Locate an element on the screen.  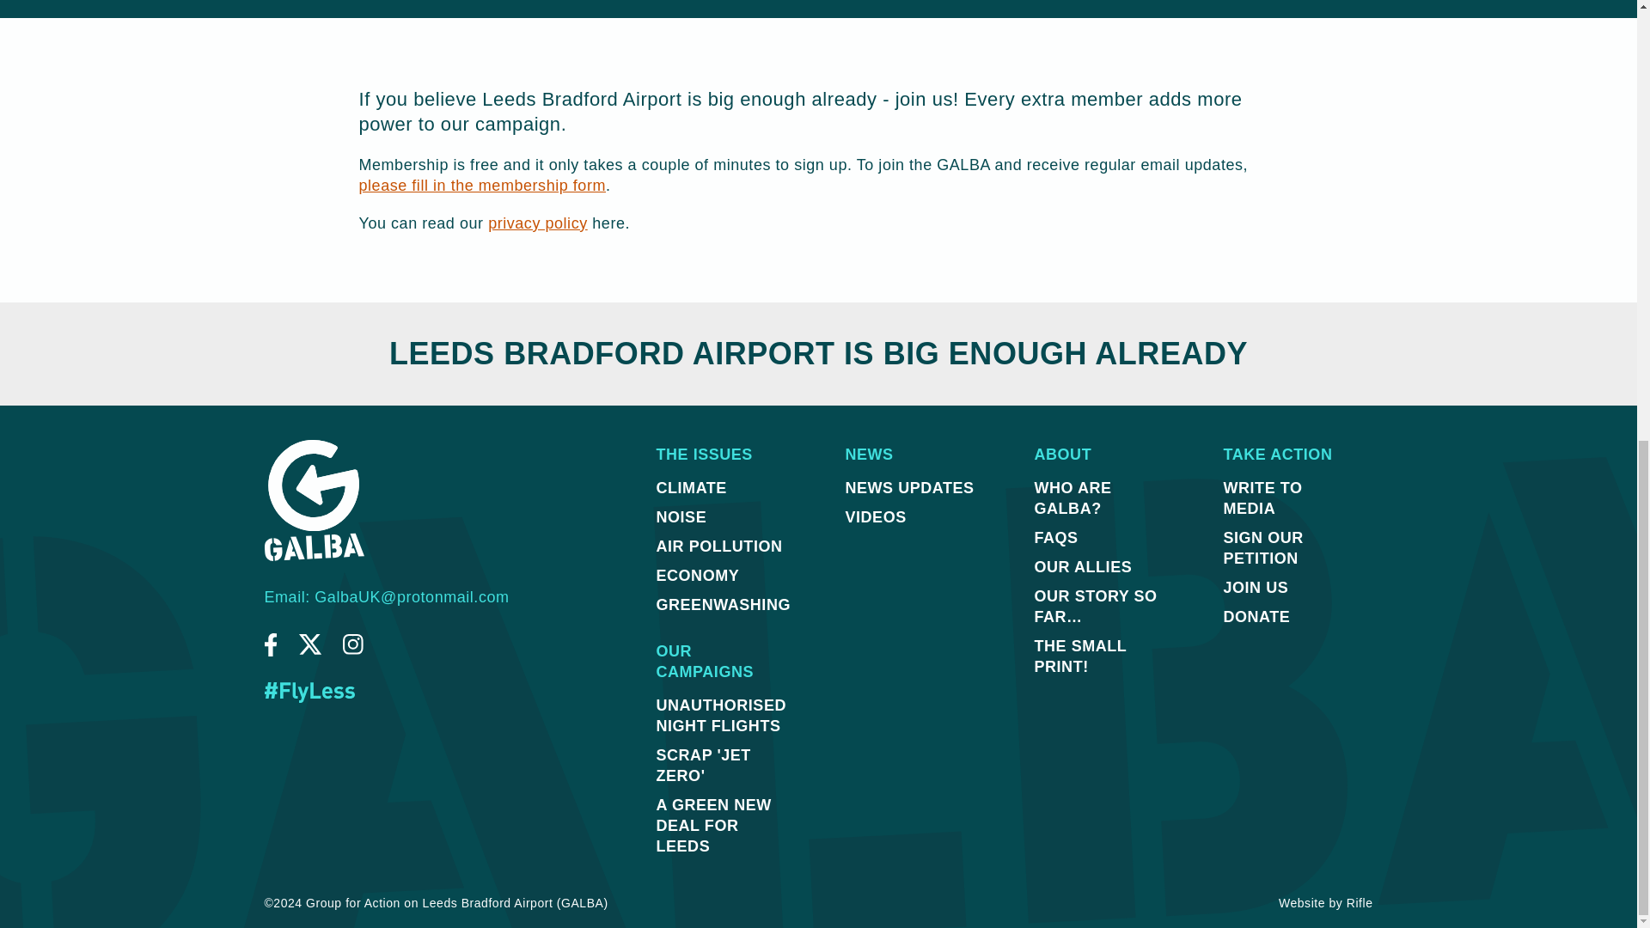
CLIMATE is located at coordinates (723, 488).